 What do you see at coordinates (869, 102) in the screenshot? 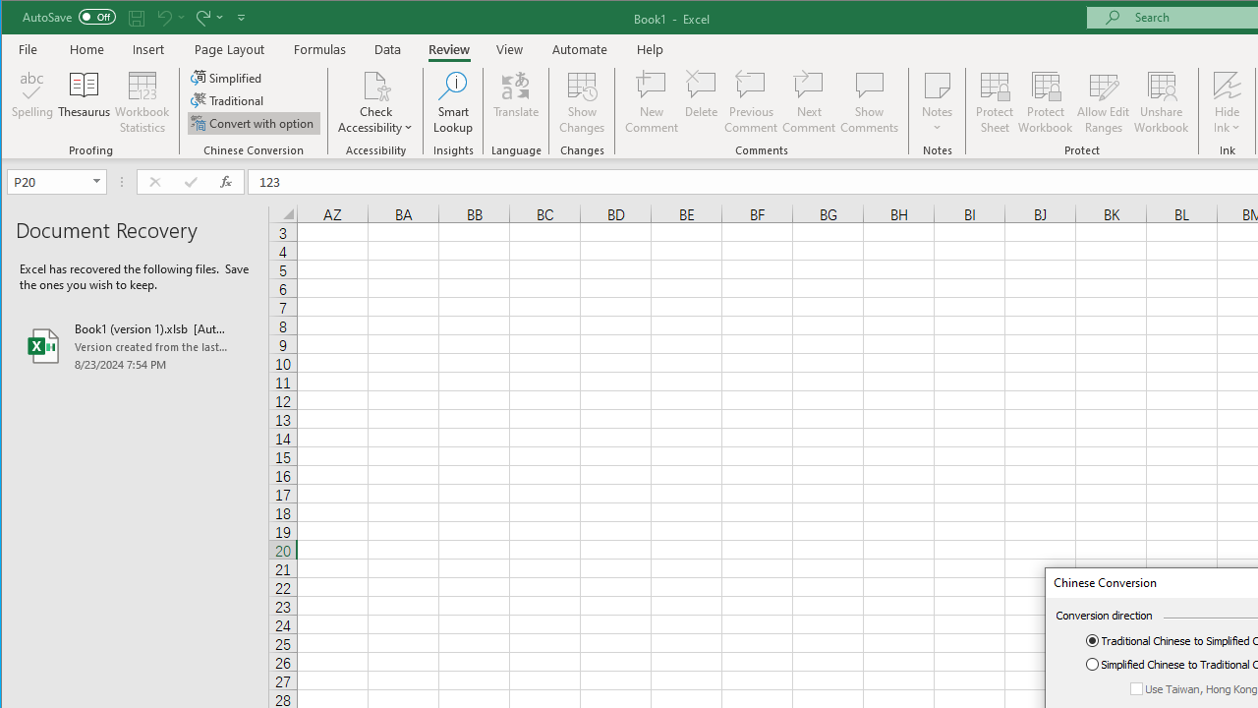
I see `Show Comments` at bounding box center [869, 102].